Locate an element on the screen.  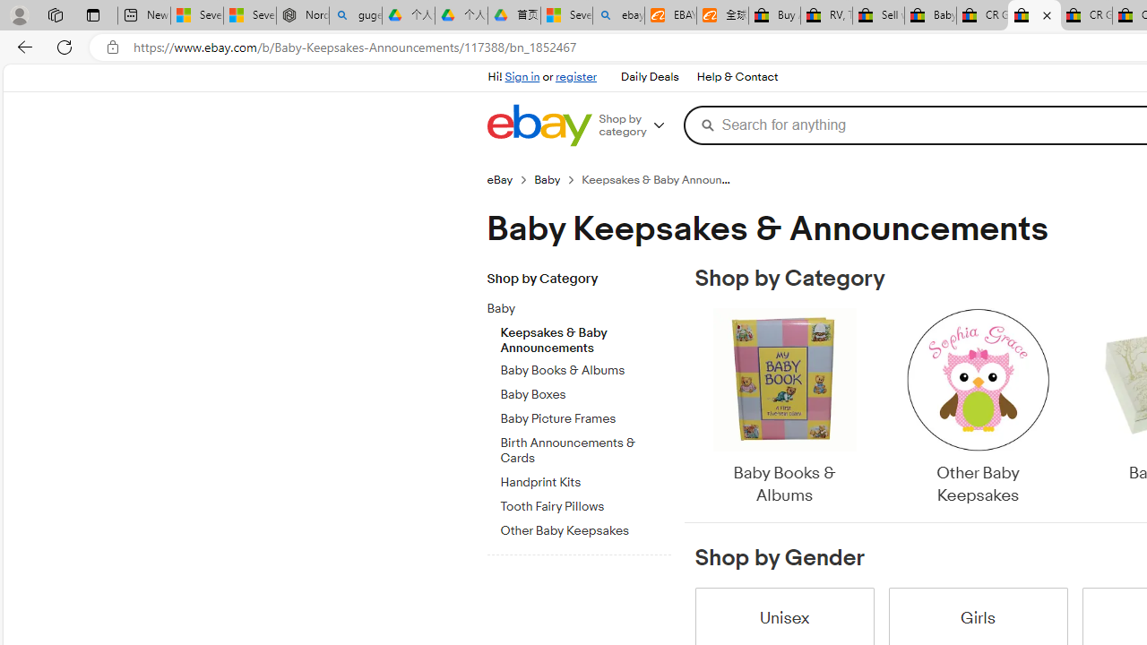
ebay - Search is located at coordinates (618, 16).